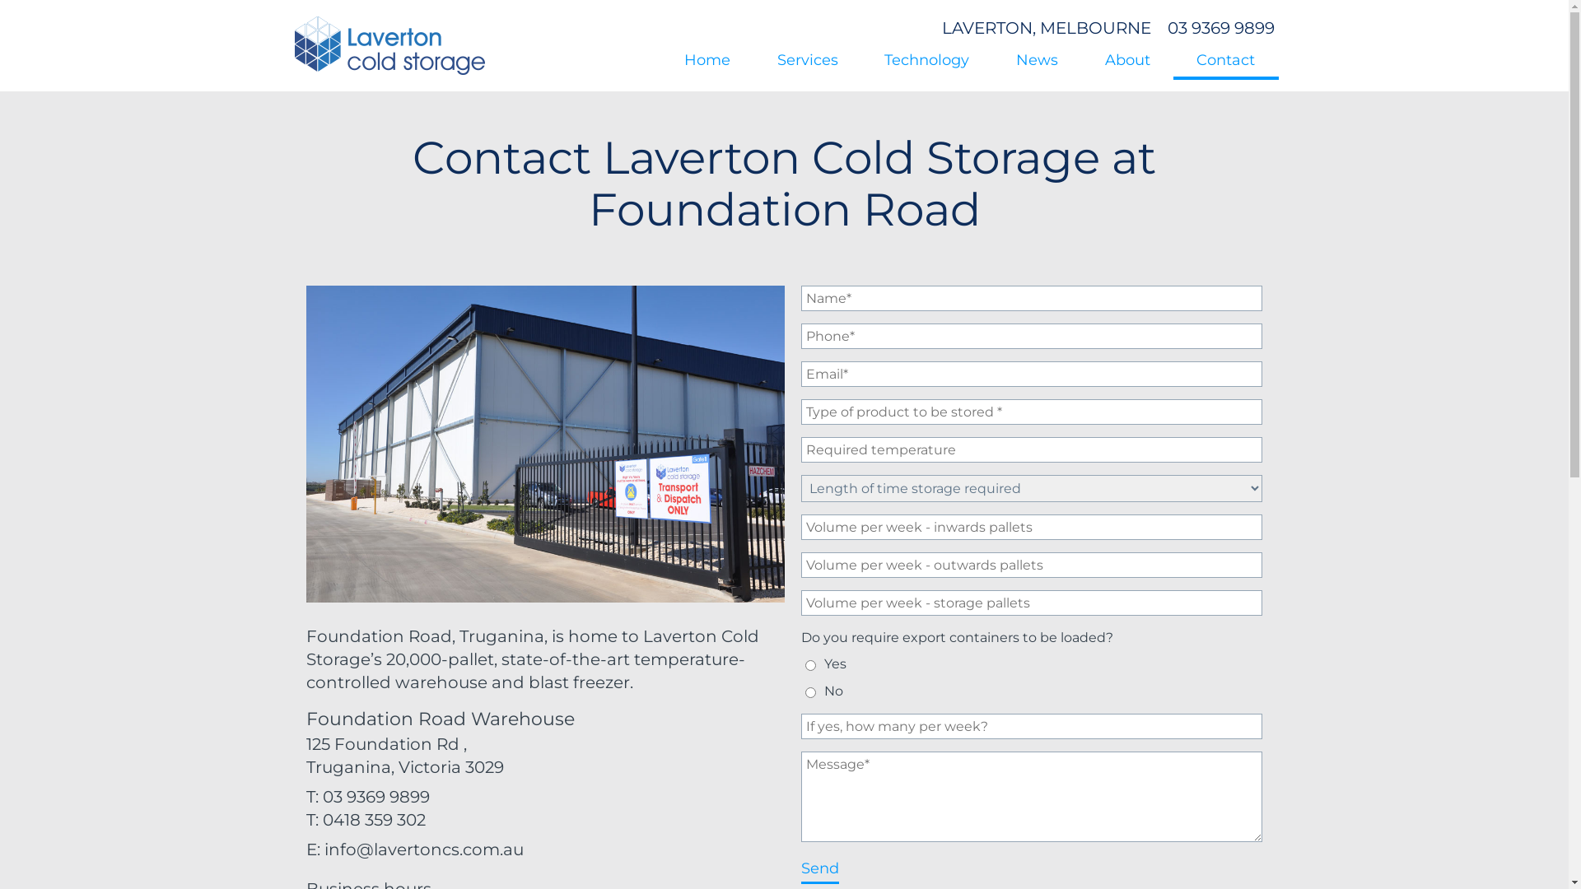 Image resolution: width=1581 pixels, height=889 pixels. What do you see at coordinates (818, 869) in the screenshot?
I see `Send` at bounding box center [818, 869].